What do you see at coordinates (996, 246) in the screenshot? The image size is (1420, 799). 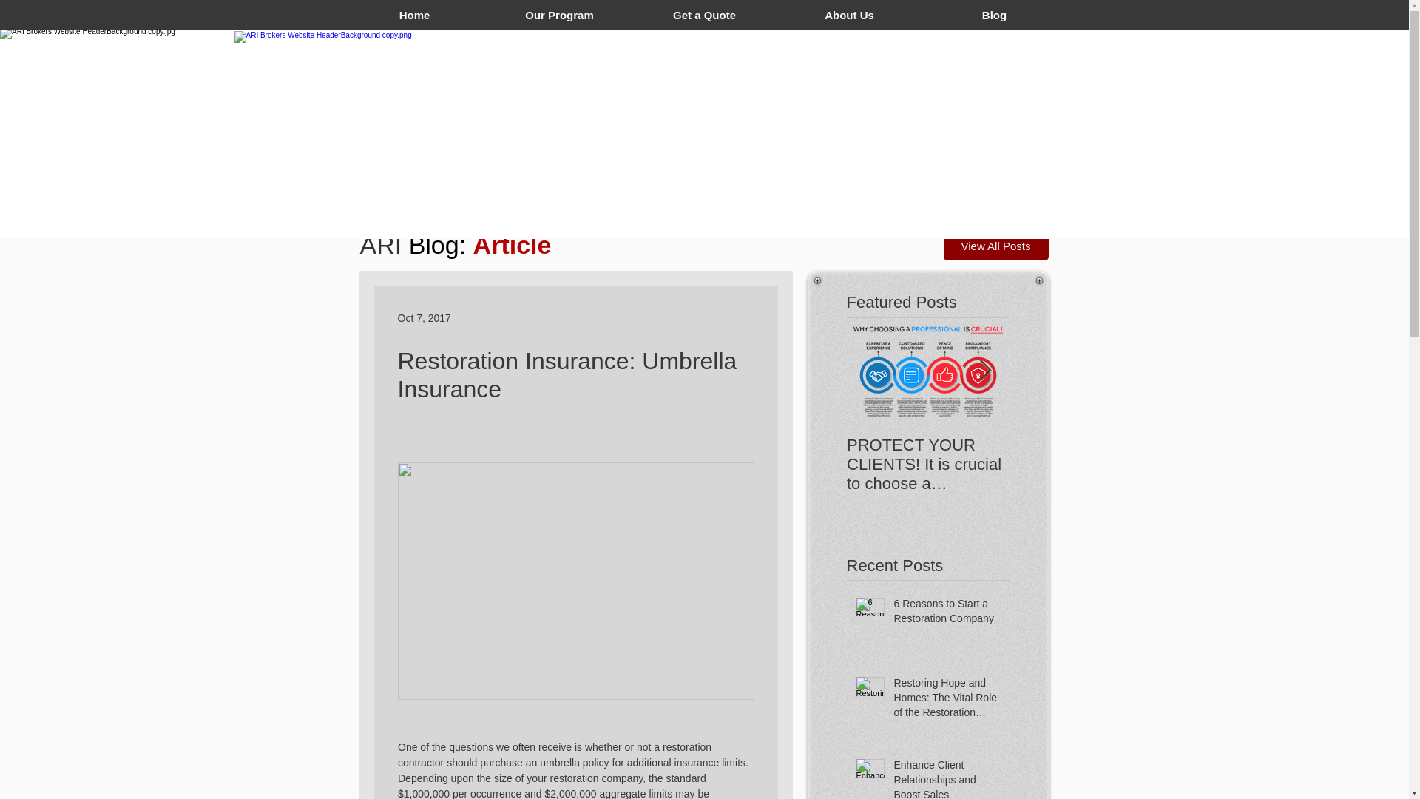 I see `View All Posts` at bounding box center [996, 246].